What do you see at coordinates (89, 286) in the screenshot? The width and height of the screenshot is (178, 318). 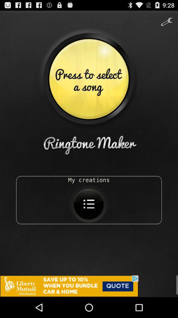 I see `advertisement for a quote` at bounding box center [89, 286].